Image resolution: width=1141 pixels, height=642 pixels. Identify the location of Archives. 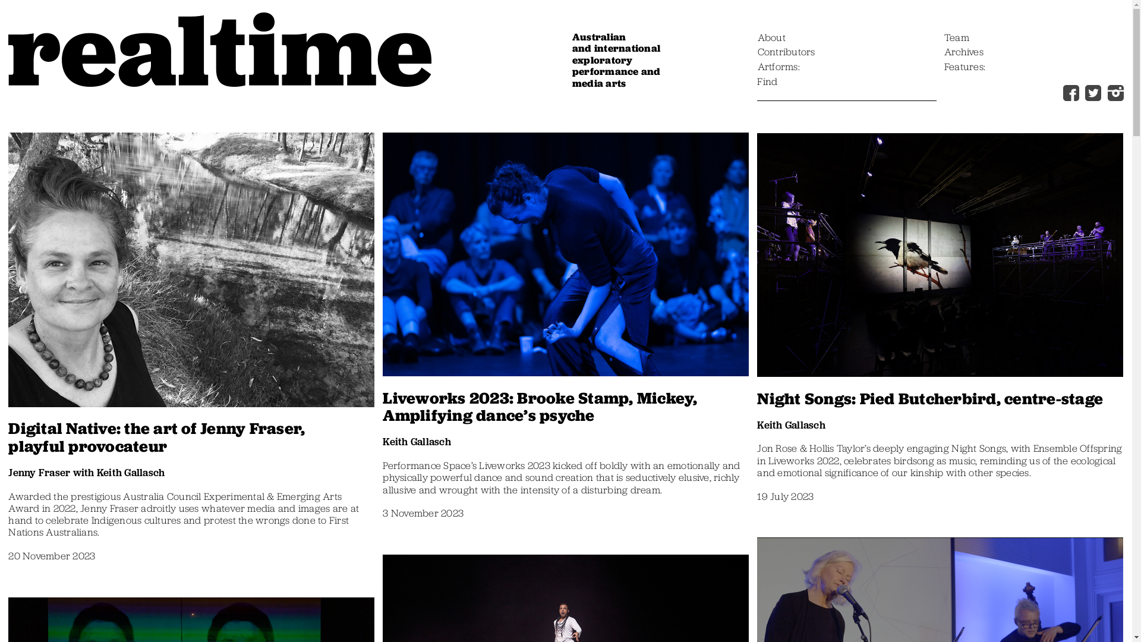
(964, 53).